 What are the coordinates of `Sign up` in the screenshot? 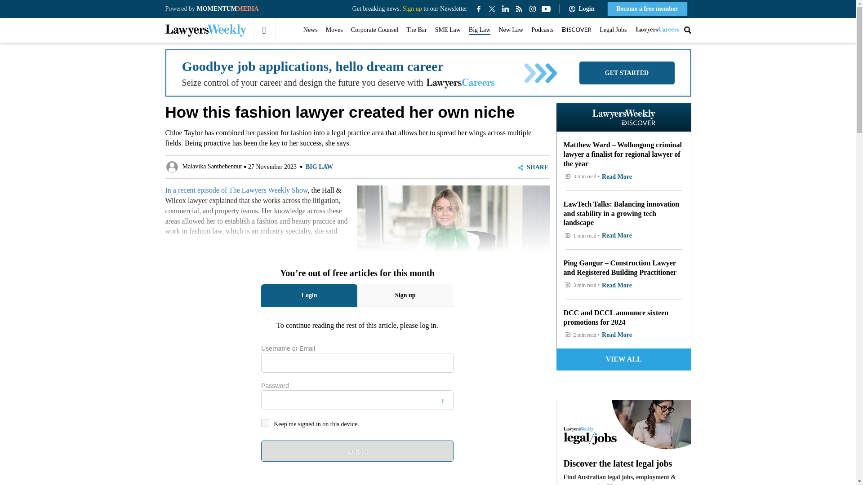 It's located at (412, 9).